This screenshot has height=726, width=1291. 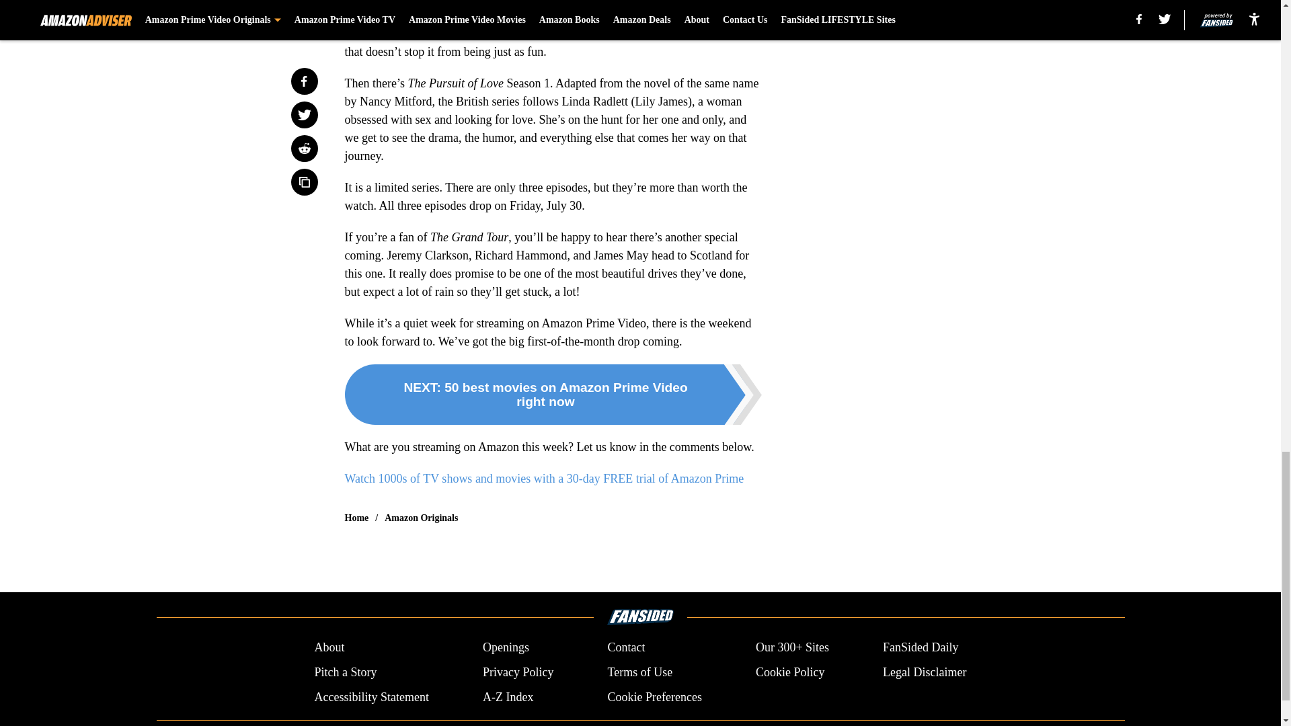 What do you see at coordinates (639, 672) in the screenshot?
I see `Terms of Use` at bounding box center [639, 672].